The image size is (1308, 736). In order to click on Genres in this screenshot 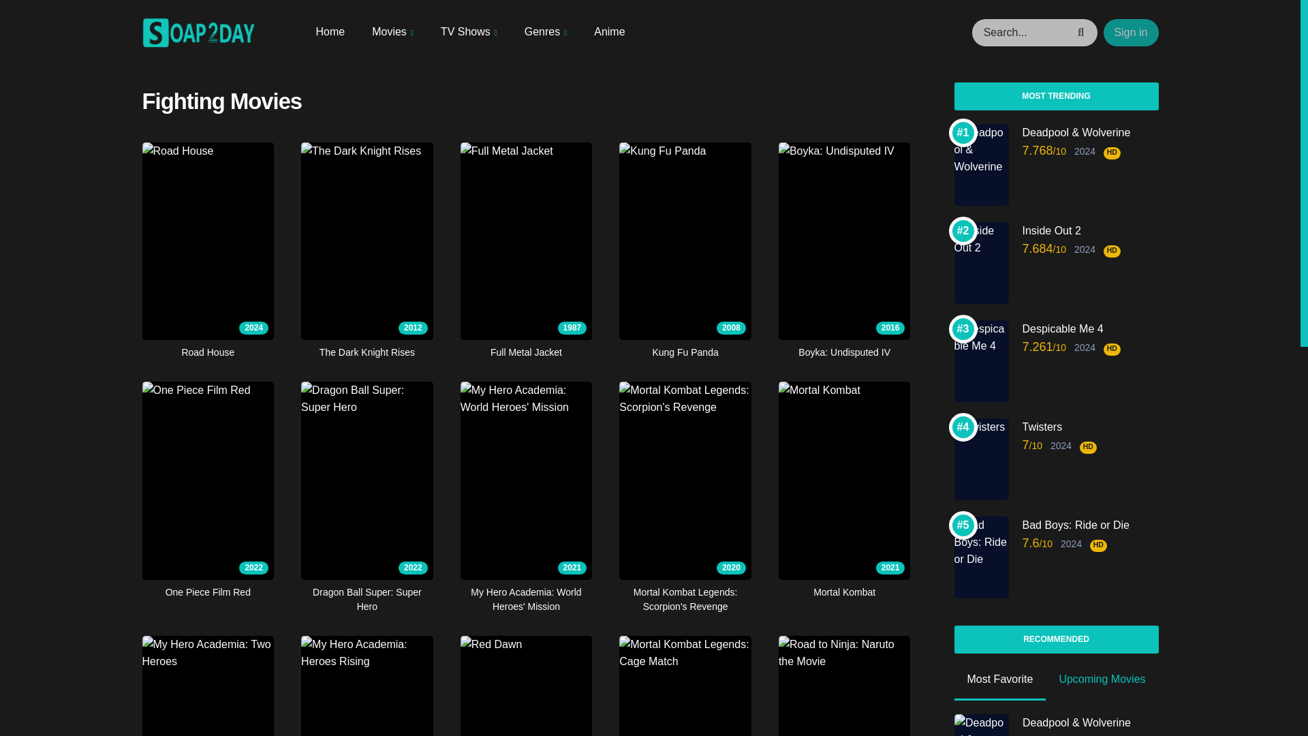, I will do `click(545, 32)`.